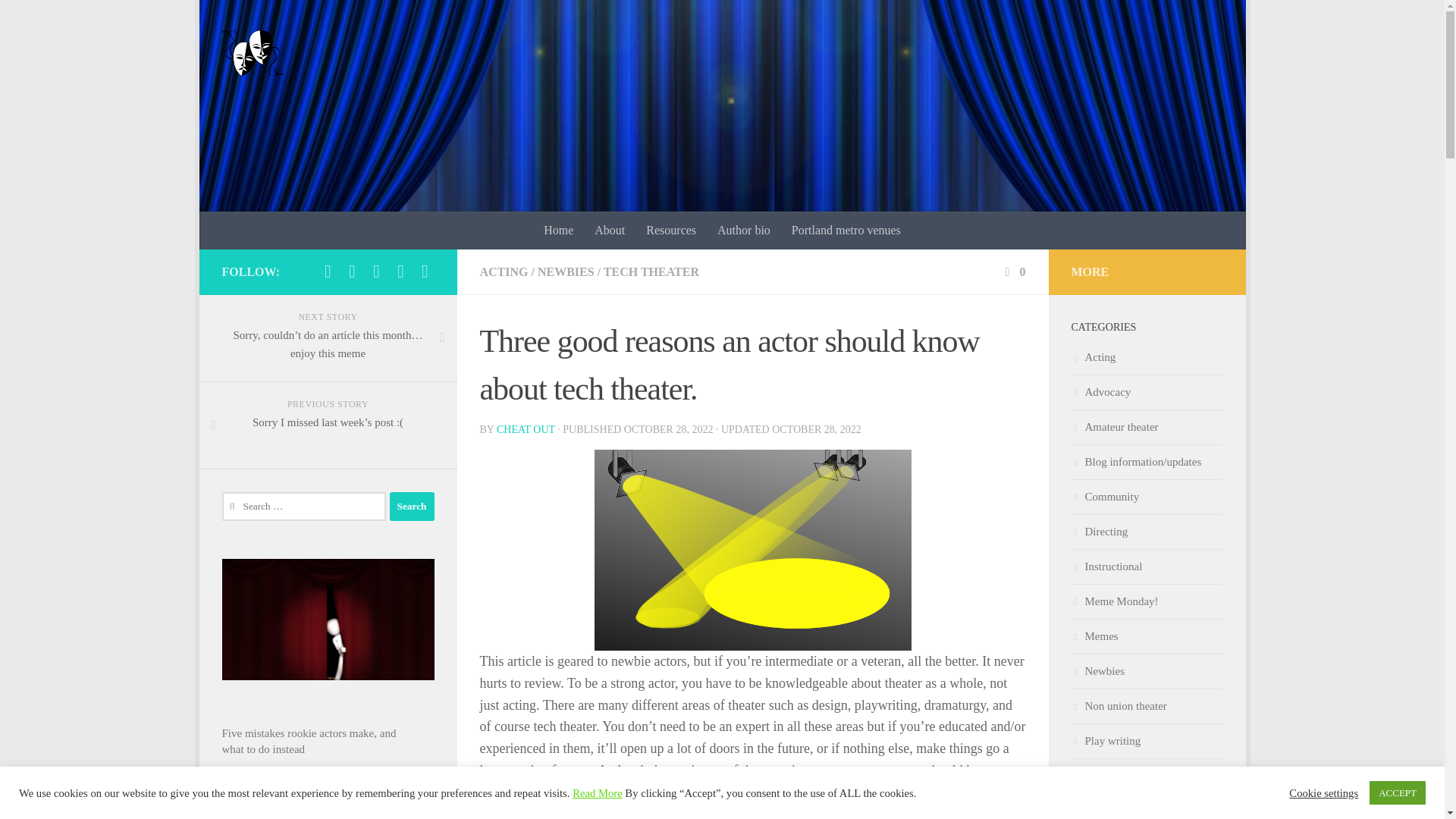 The width and height of the screenshot is (1456, 819). What do you see at coordinates (670, 231) in the screenshot?
I see `Resources` at bounding box center [670, 231].